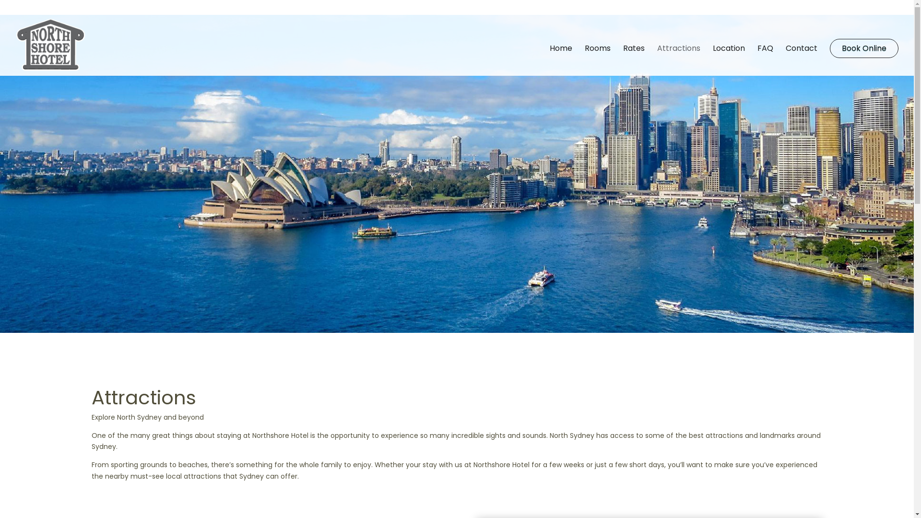 The image size is (921, 518). Describe the element at coordinates (766, 60) in the screenshot. I see `FAQ` at that location.